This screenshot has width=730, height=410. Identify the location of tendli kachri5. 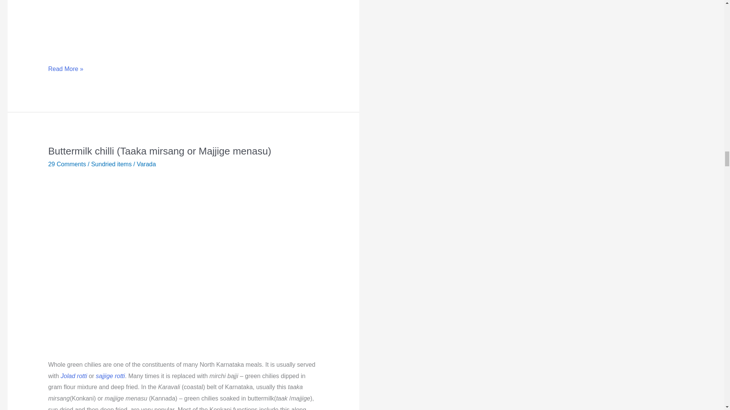
(183, 27).